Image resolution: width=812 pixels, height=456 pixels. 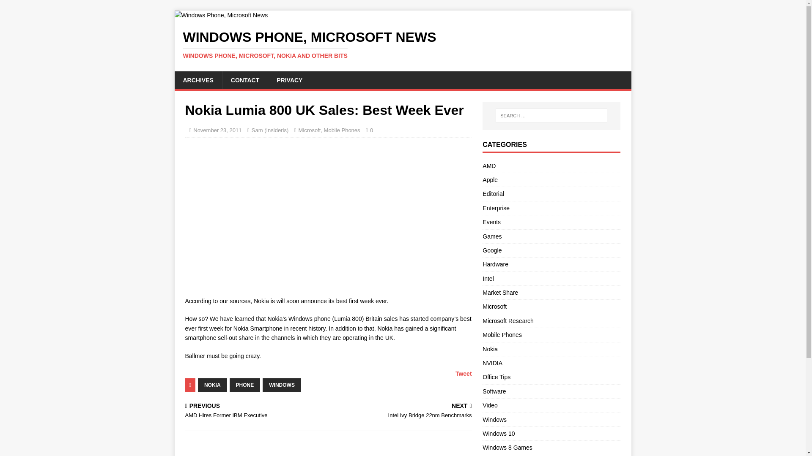 I want to click on Mobile Phones, so click(x=342, y=130).